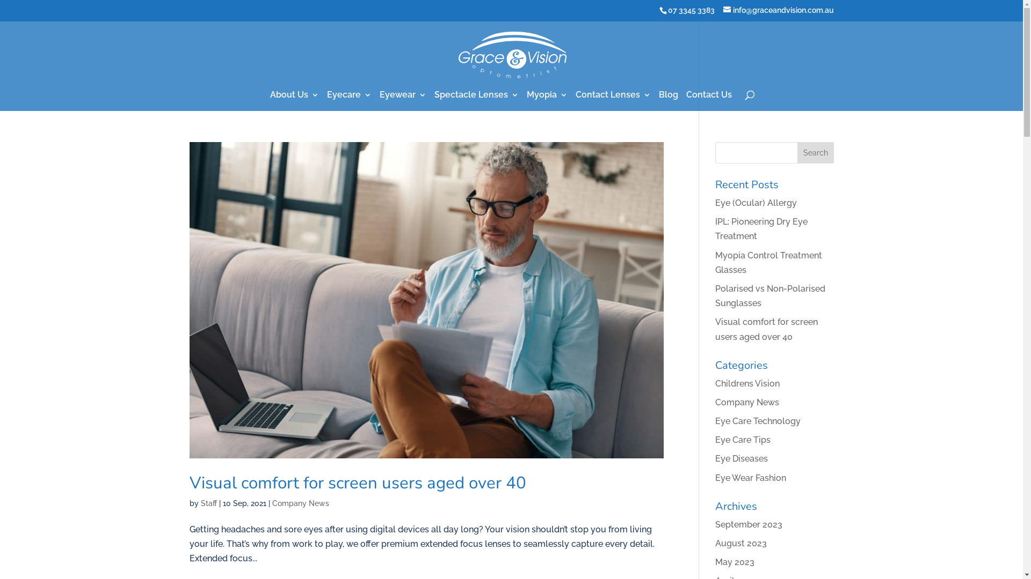 The height and width of the screenshot is (579, 1031). What do you see at coordinates (358, 482) in the screenshot?
I see `Visual comfort for screen users aged over 40` at bounding box center [358, 482].